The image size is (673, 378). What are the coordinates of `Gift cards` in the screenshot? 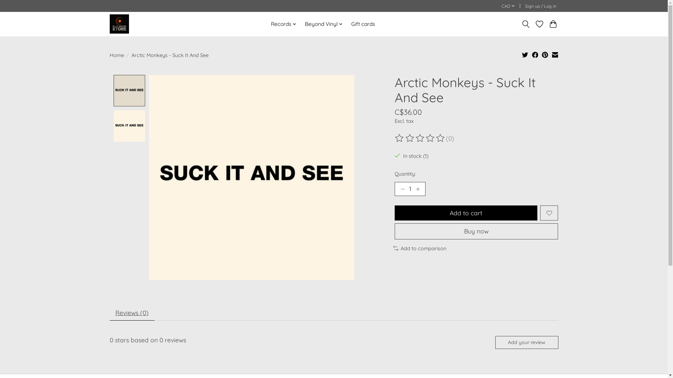 It's located at (363, 24).